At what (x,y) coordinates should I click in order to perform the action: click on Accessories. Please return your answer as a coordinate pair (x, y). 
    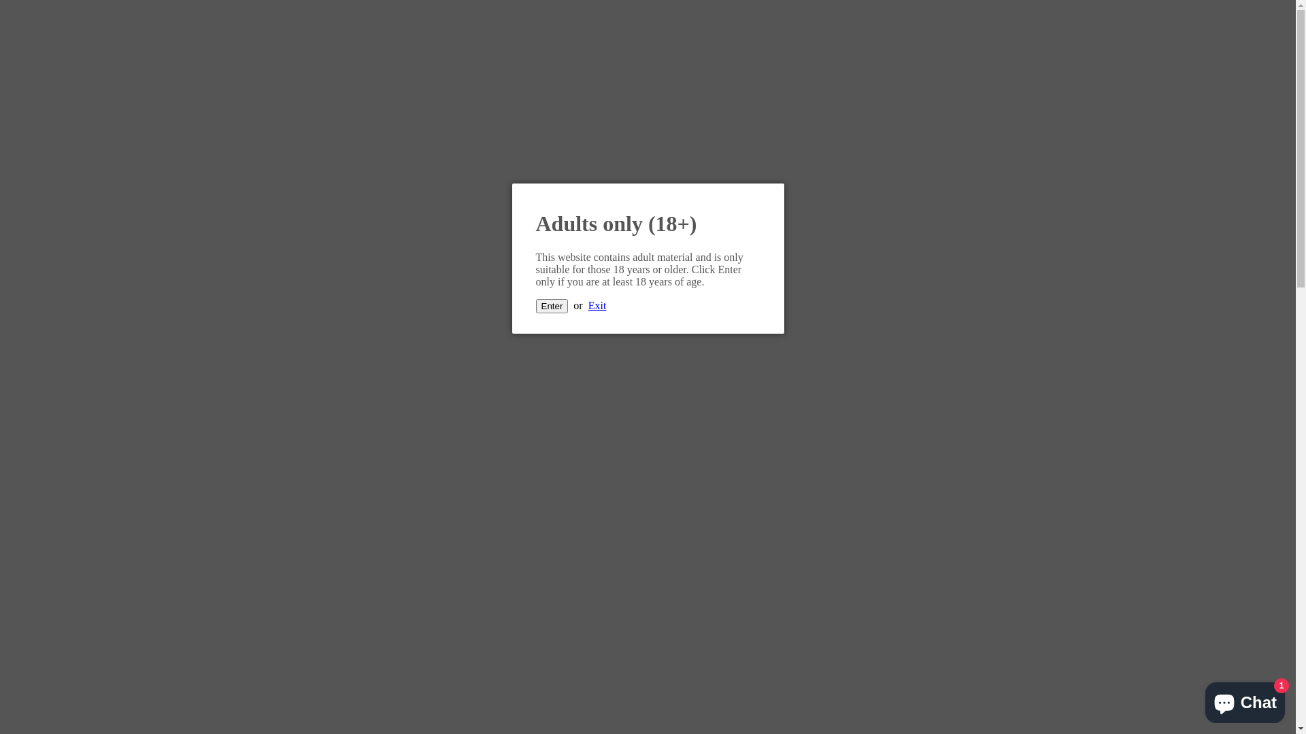
    Looking at the image, I should click on (86, 169).